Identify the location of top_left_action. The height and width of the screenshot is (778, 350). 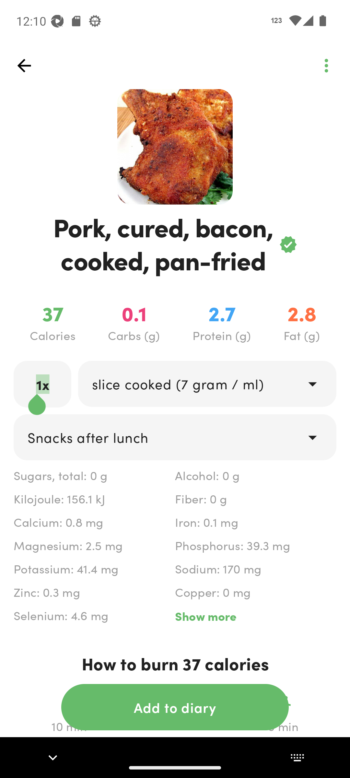
(326, 65).